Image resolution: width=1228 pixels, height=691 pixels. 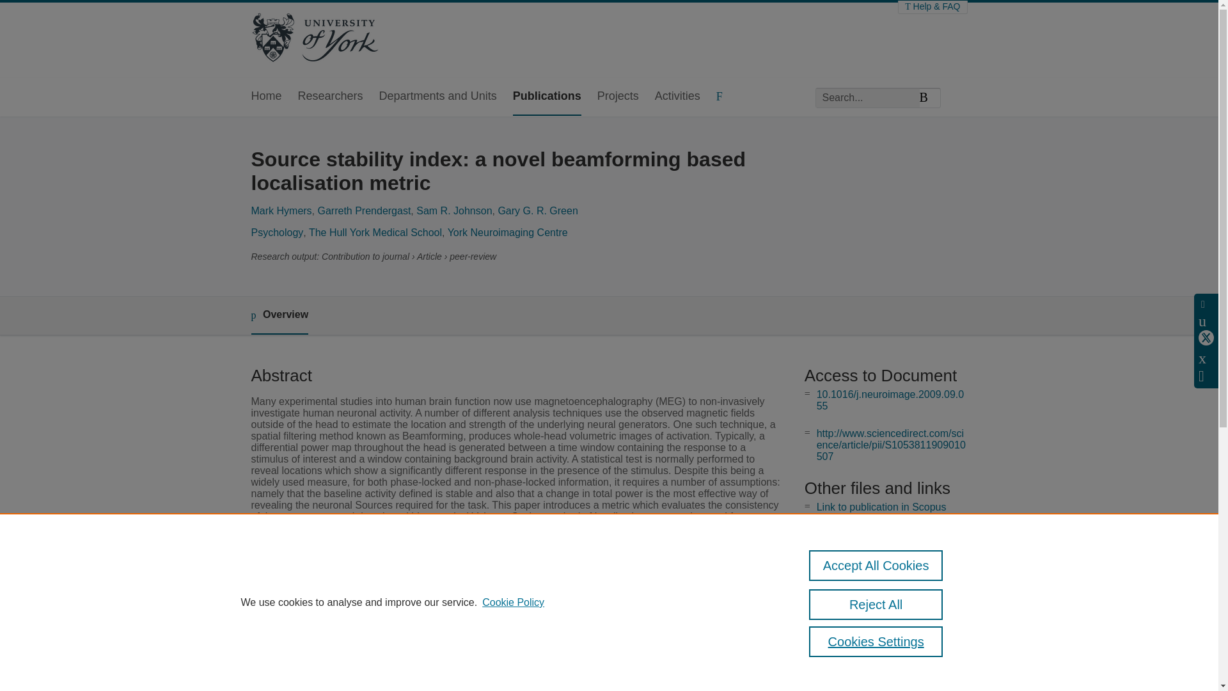 I want to click on Mark Hymers, so click(x=281, y=210).